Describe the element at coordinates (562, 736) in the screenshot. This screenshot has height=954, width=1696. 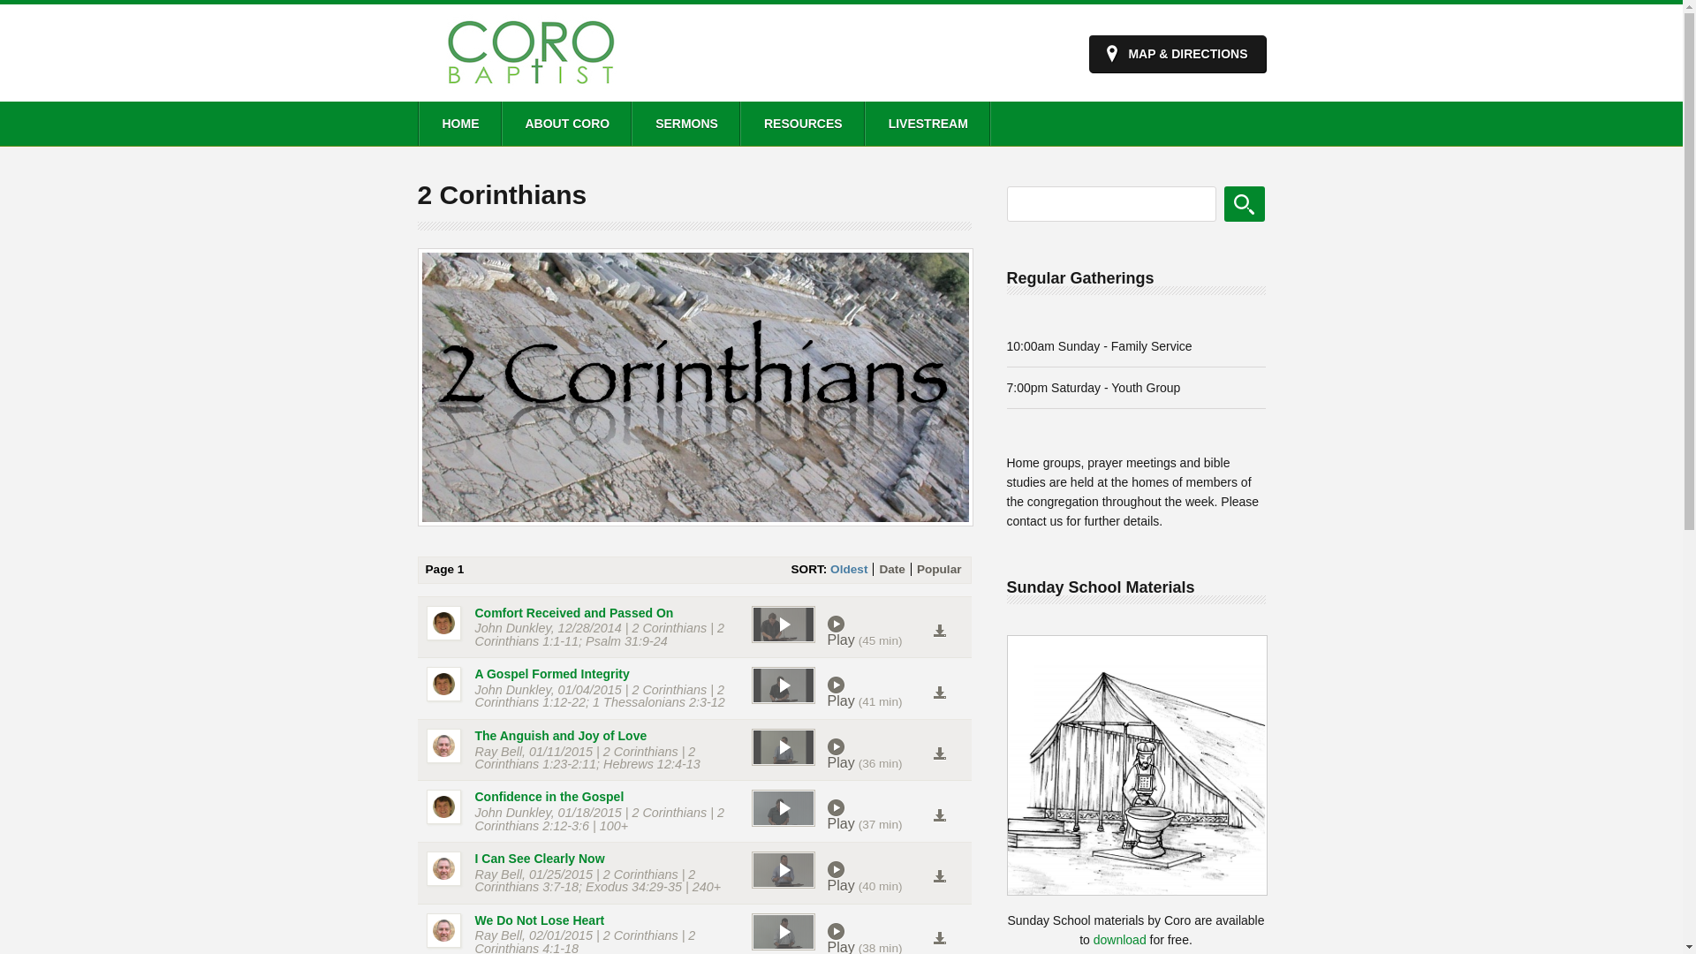
I see `The Anguish and Joy of Love` at that location.